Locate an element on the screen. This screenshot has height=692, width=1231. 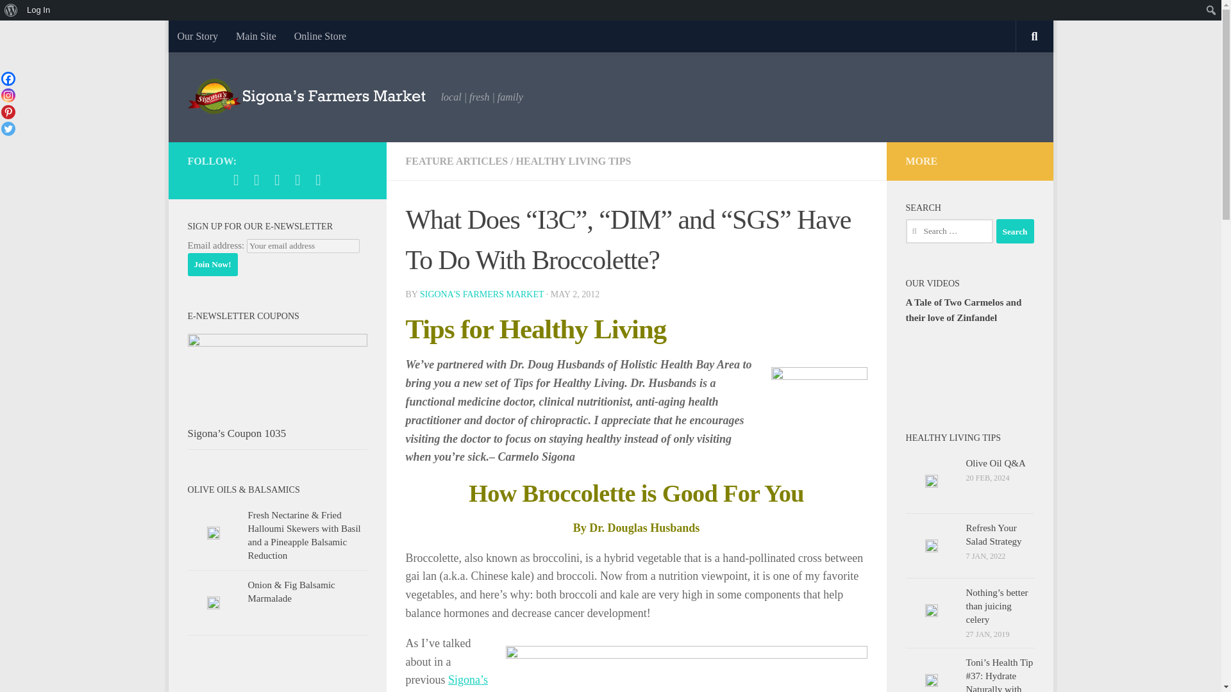
Pinterest is located at coordinates (8, 111).